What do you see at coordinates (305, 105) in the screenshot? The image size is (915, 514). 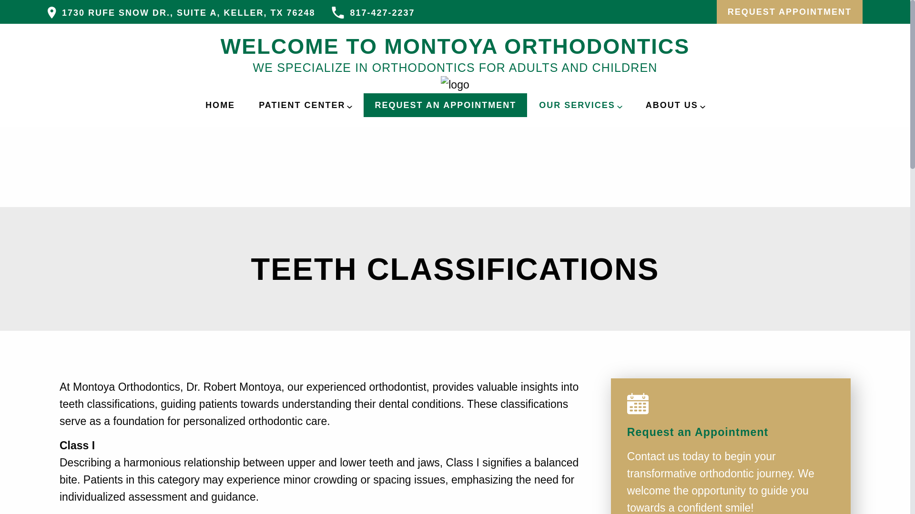 I see `PATIENT CENTER` at bounding box center [305, 105].